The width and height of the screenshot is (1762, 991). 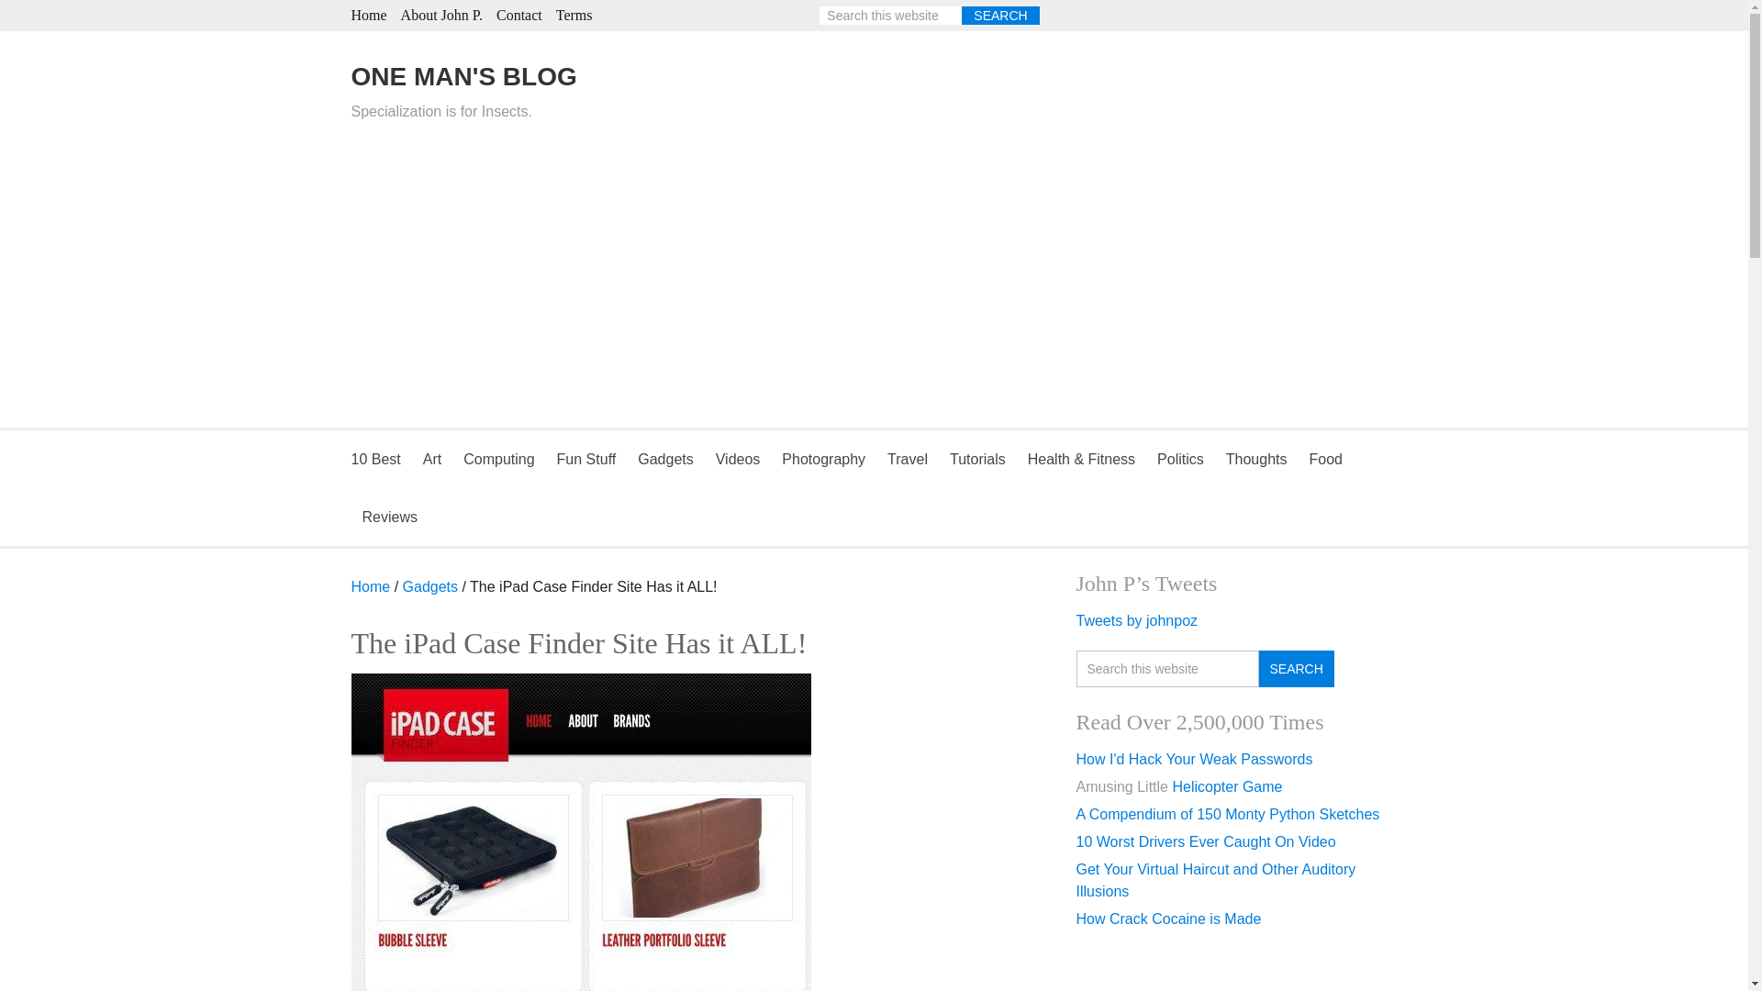 I want to click on 10 Best, so click(x=380, y=459).